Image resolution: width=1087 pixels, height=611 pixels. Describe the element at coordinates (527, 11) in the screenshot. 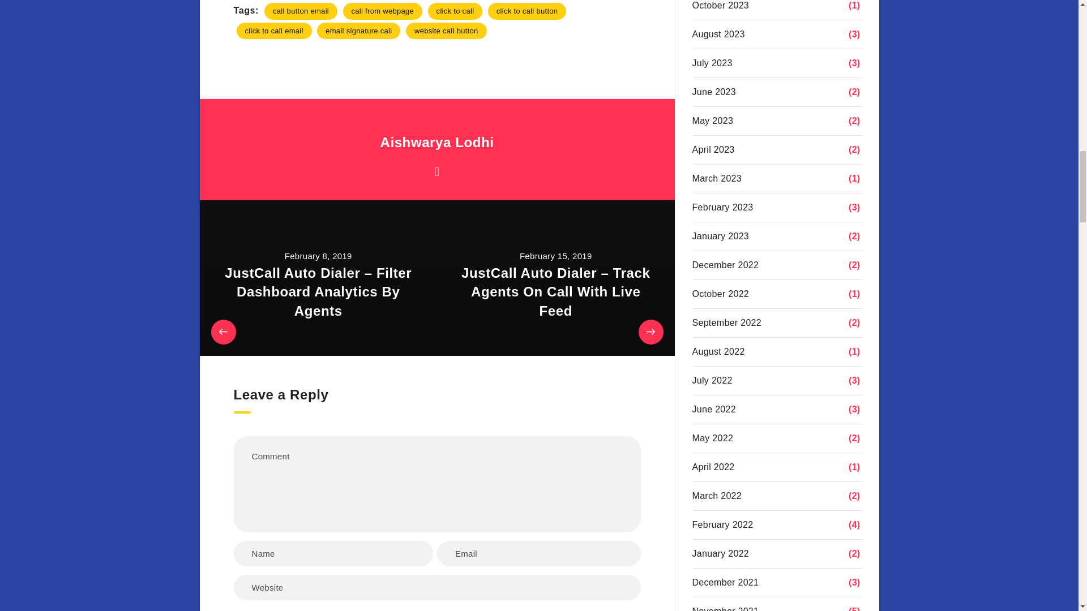

I see `click to call button` at that location.